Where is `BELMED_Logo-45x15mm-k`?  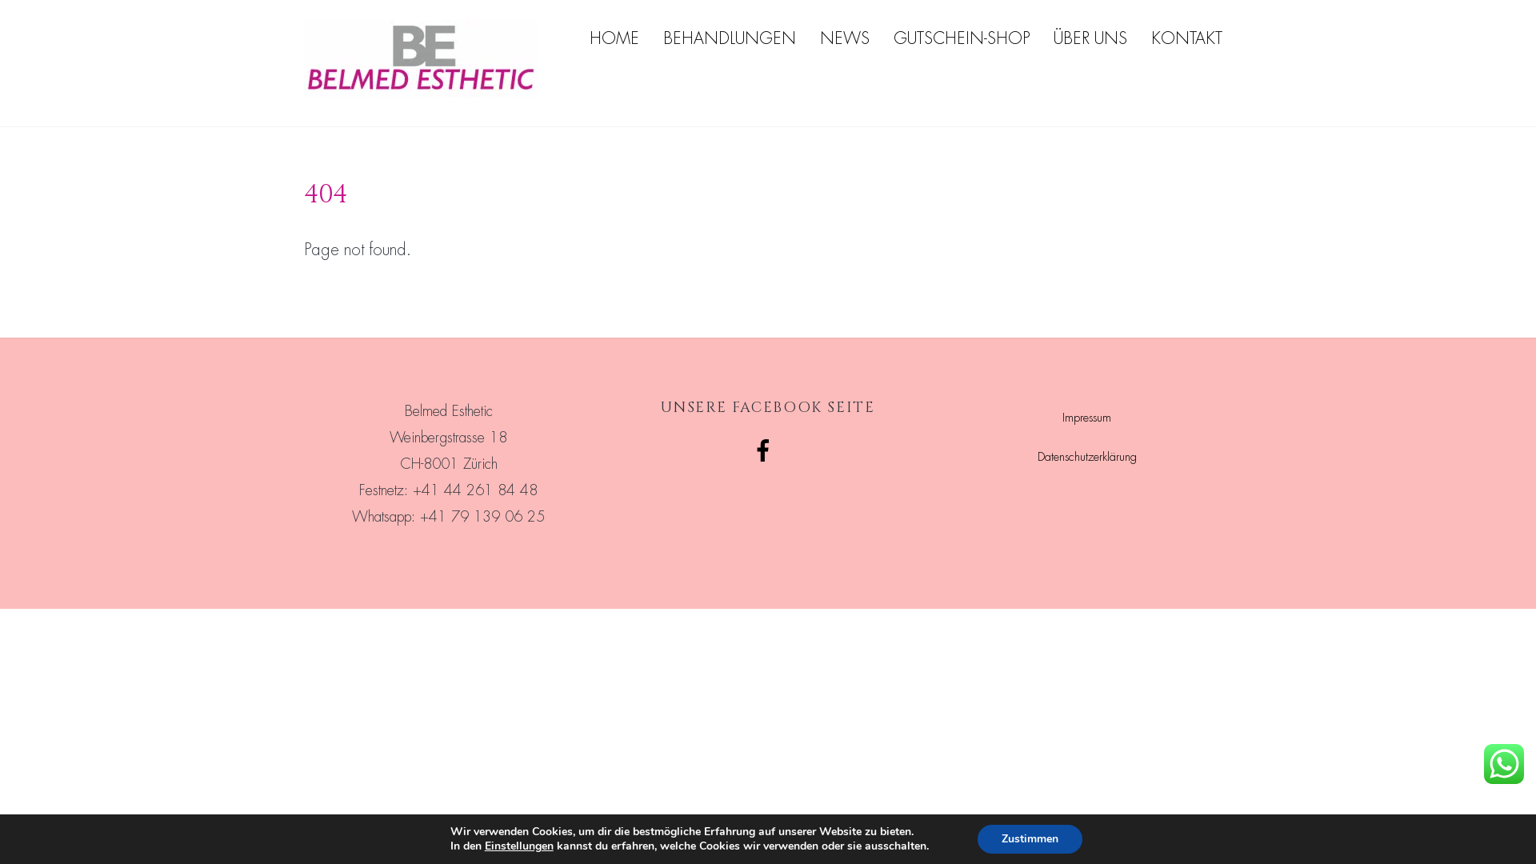
BELMED_Logo-45x15mm-k is located at coordinates (421, 59).